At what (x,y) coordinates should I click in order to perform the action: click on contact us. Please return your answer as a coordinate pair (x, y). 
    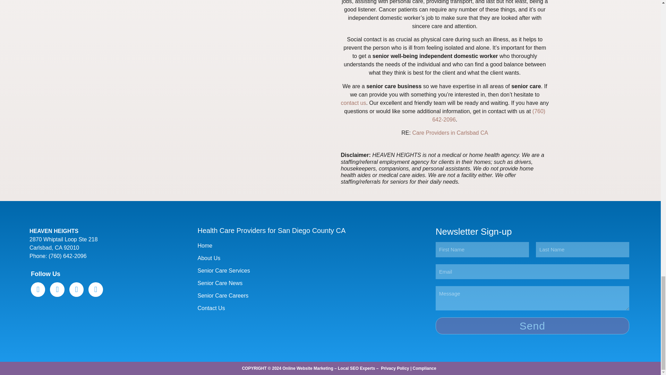
    Looking at the image, I should click on (354, 103).